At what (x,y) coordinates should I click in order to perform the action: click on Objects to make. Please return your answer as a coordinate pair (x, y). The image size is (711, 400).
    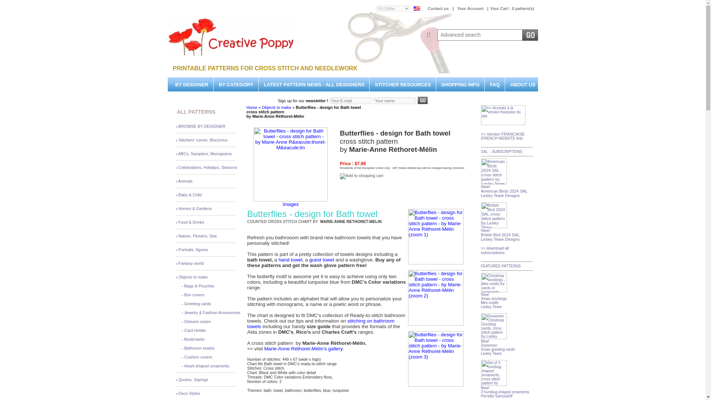
    Looking at the image, I should click on (193, 277).